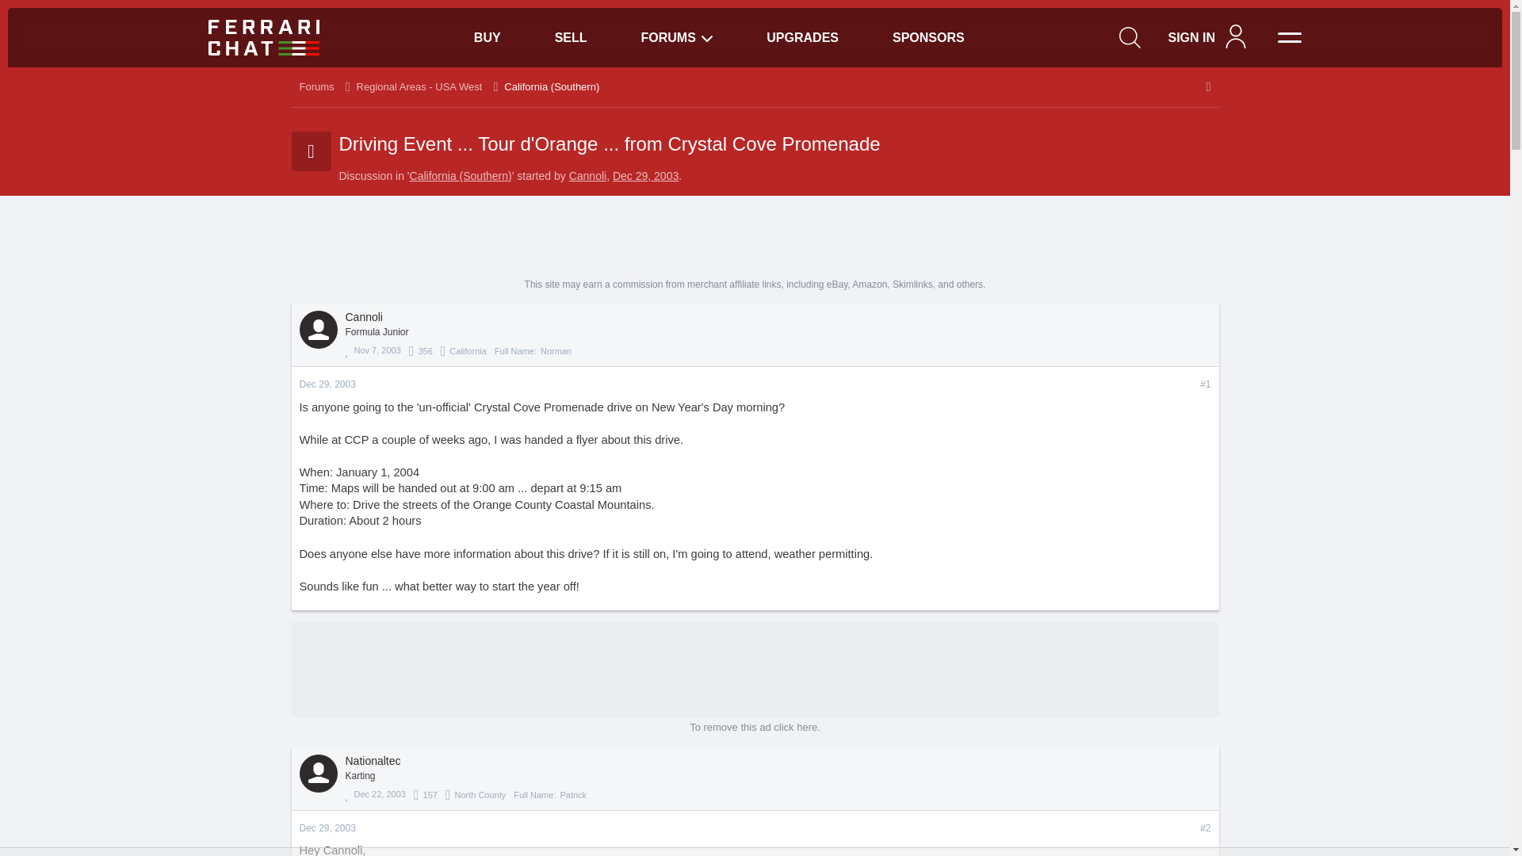 The width and height of the screenshot is (1522, 856). I want to click on SPONSORS, so click(929, 37).